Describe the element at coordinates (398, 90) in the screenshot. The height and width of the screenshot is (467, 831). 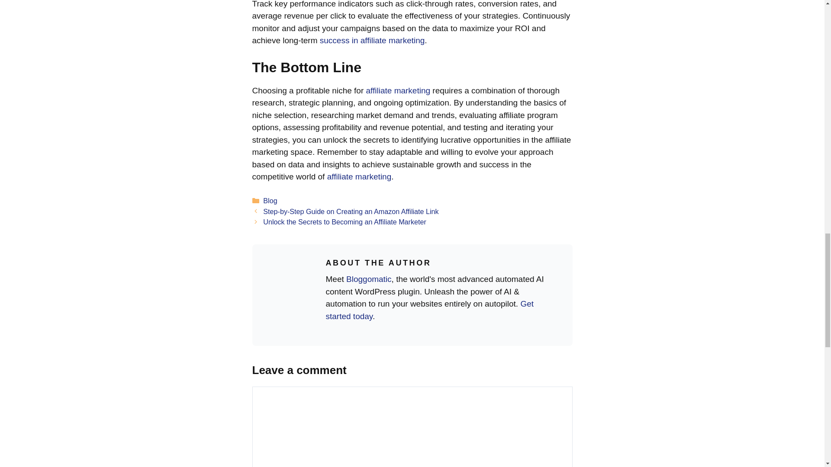
I see `affiliate marketing` at that location.